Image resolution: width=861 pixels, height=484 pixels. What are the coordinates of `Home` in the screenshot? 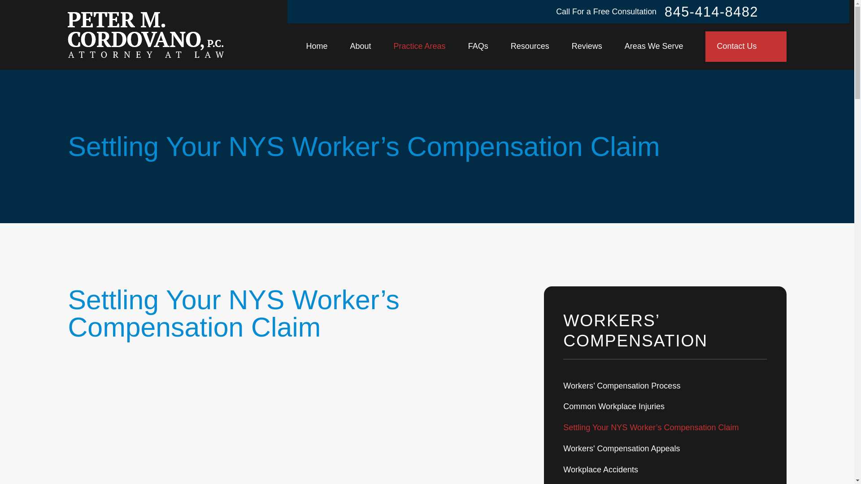 It's located at (146, 35).